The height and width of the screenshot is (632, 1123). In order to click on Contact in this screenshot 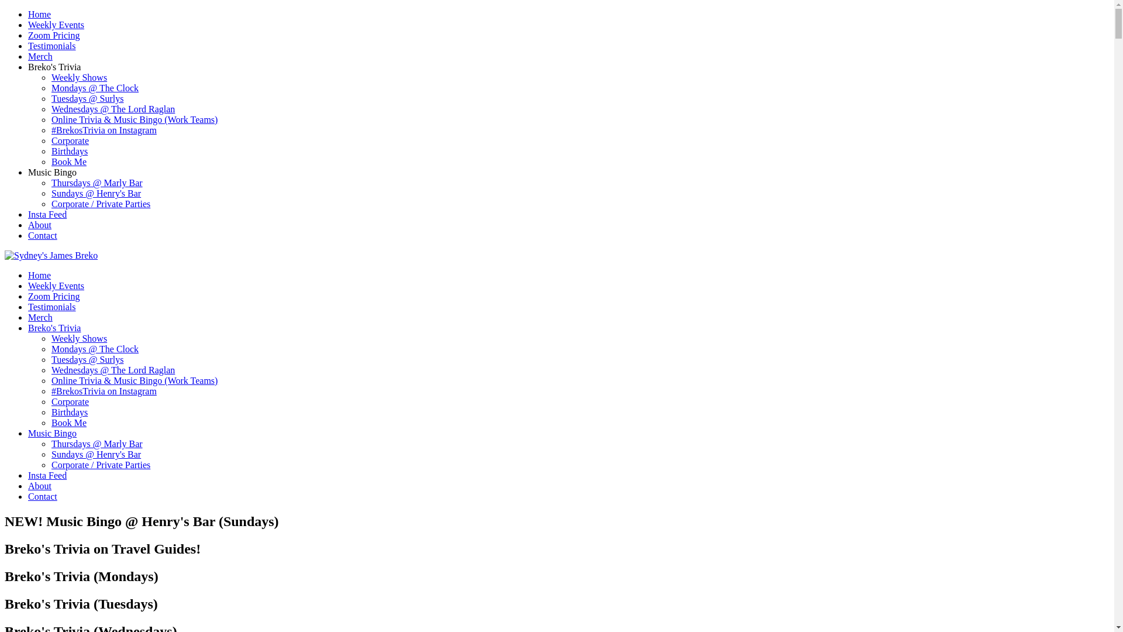, I will do `click(43, 235)`.